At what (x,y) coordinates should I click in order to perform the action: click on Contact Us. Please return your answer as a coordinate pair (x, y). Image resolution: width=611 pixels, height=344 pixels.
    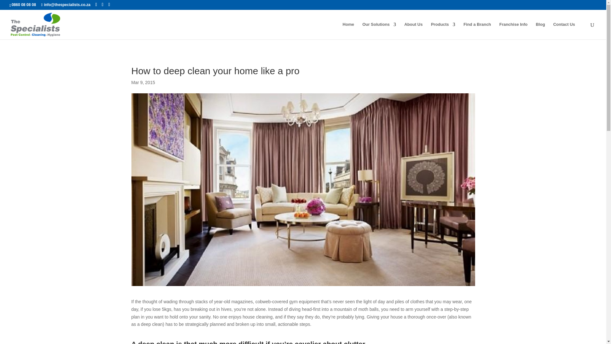
    Looking at the image, I should click on (564, 31).